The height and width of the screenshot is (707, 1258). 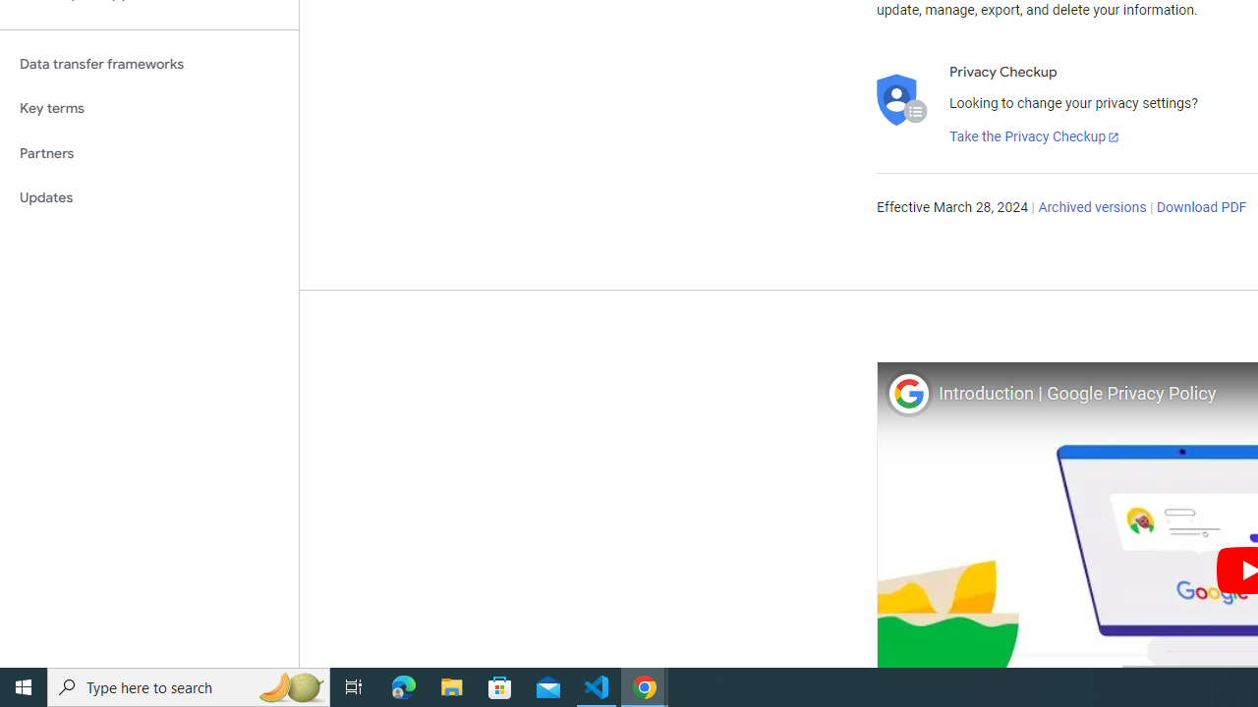 What do you see at coordinates (908, 393) in the screenshot?
I see `Photo image of Google` at bounding box center [908, 393].